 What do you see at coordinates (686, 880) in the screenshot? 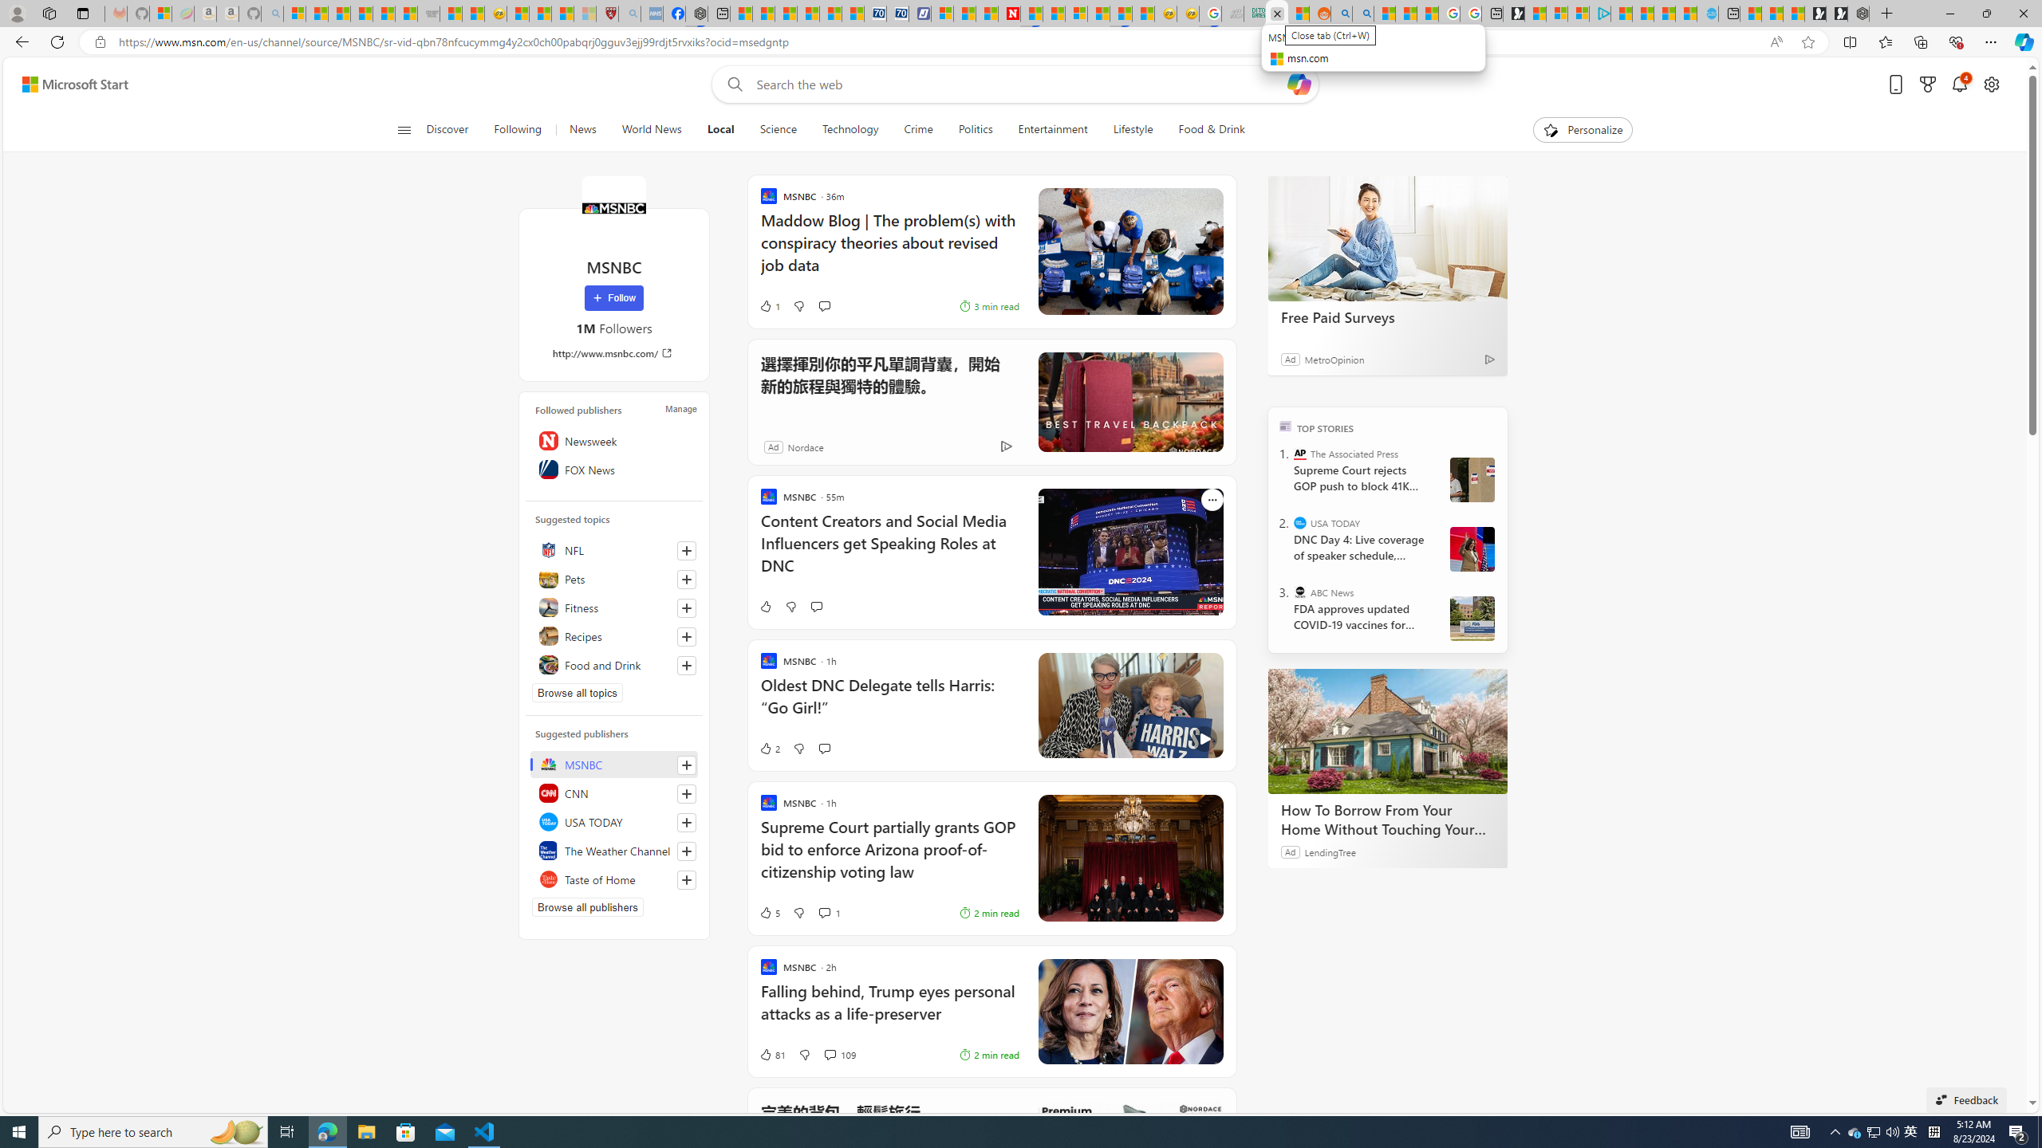
I see `Follow this source` at bounding box center [686, 880].